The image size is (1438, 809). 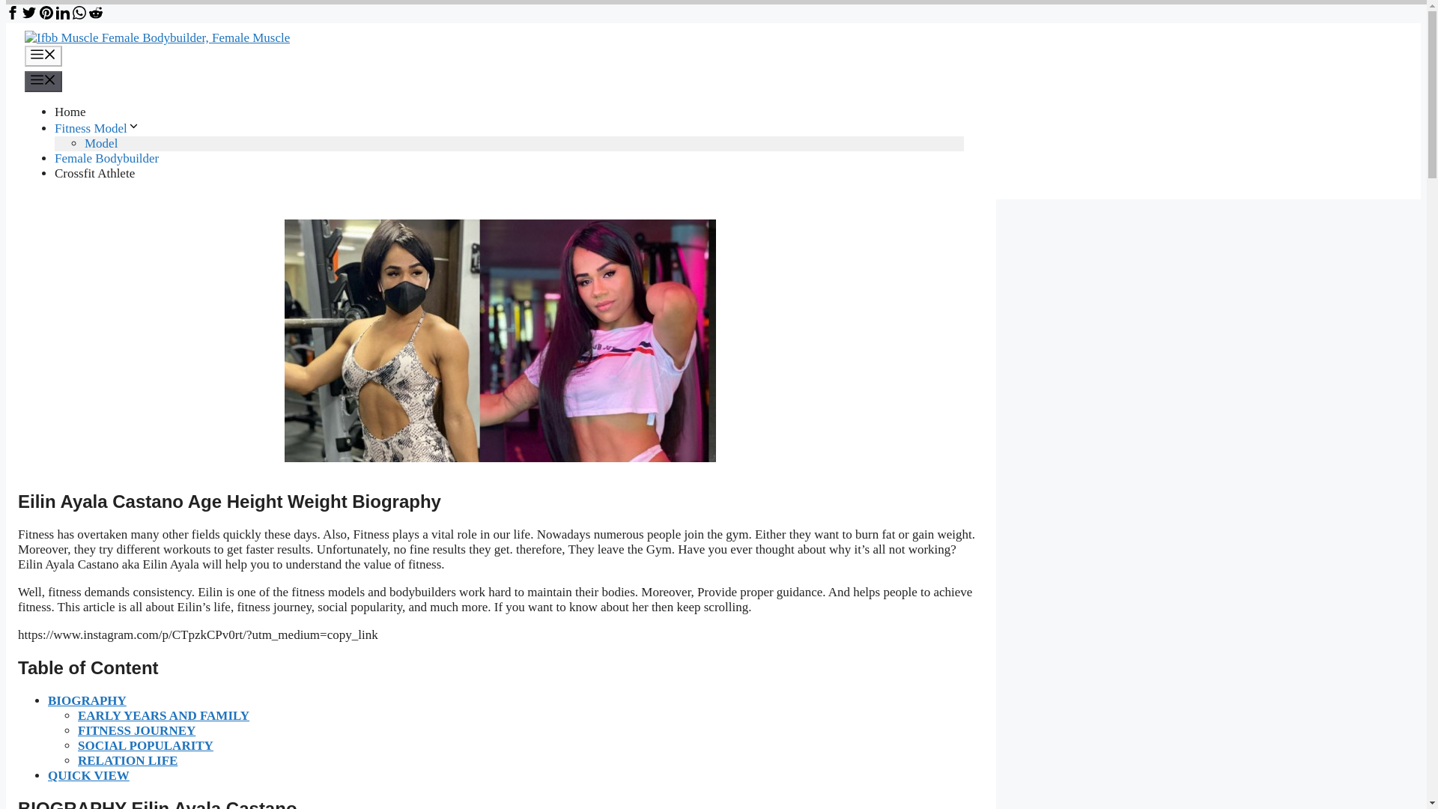 I want to click on Fitness Model, so click(x=97, y=129).